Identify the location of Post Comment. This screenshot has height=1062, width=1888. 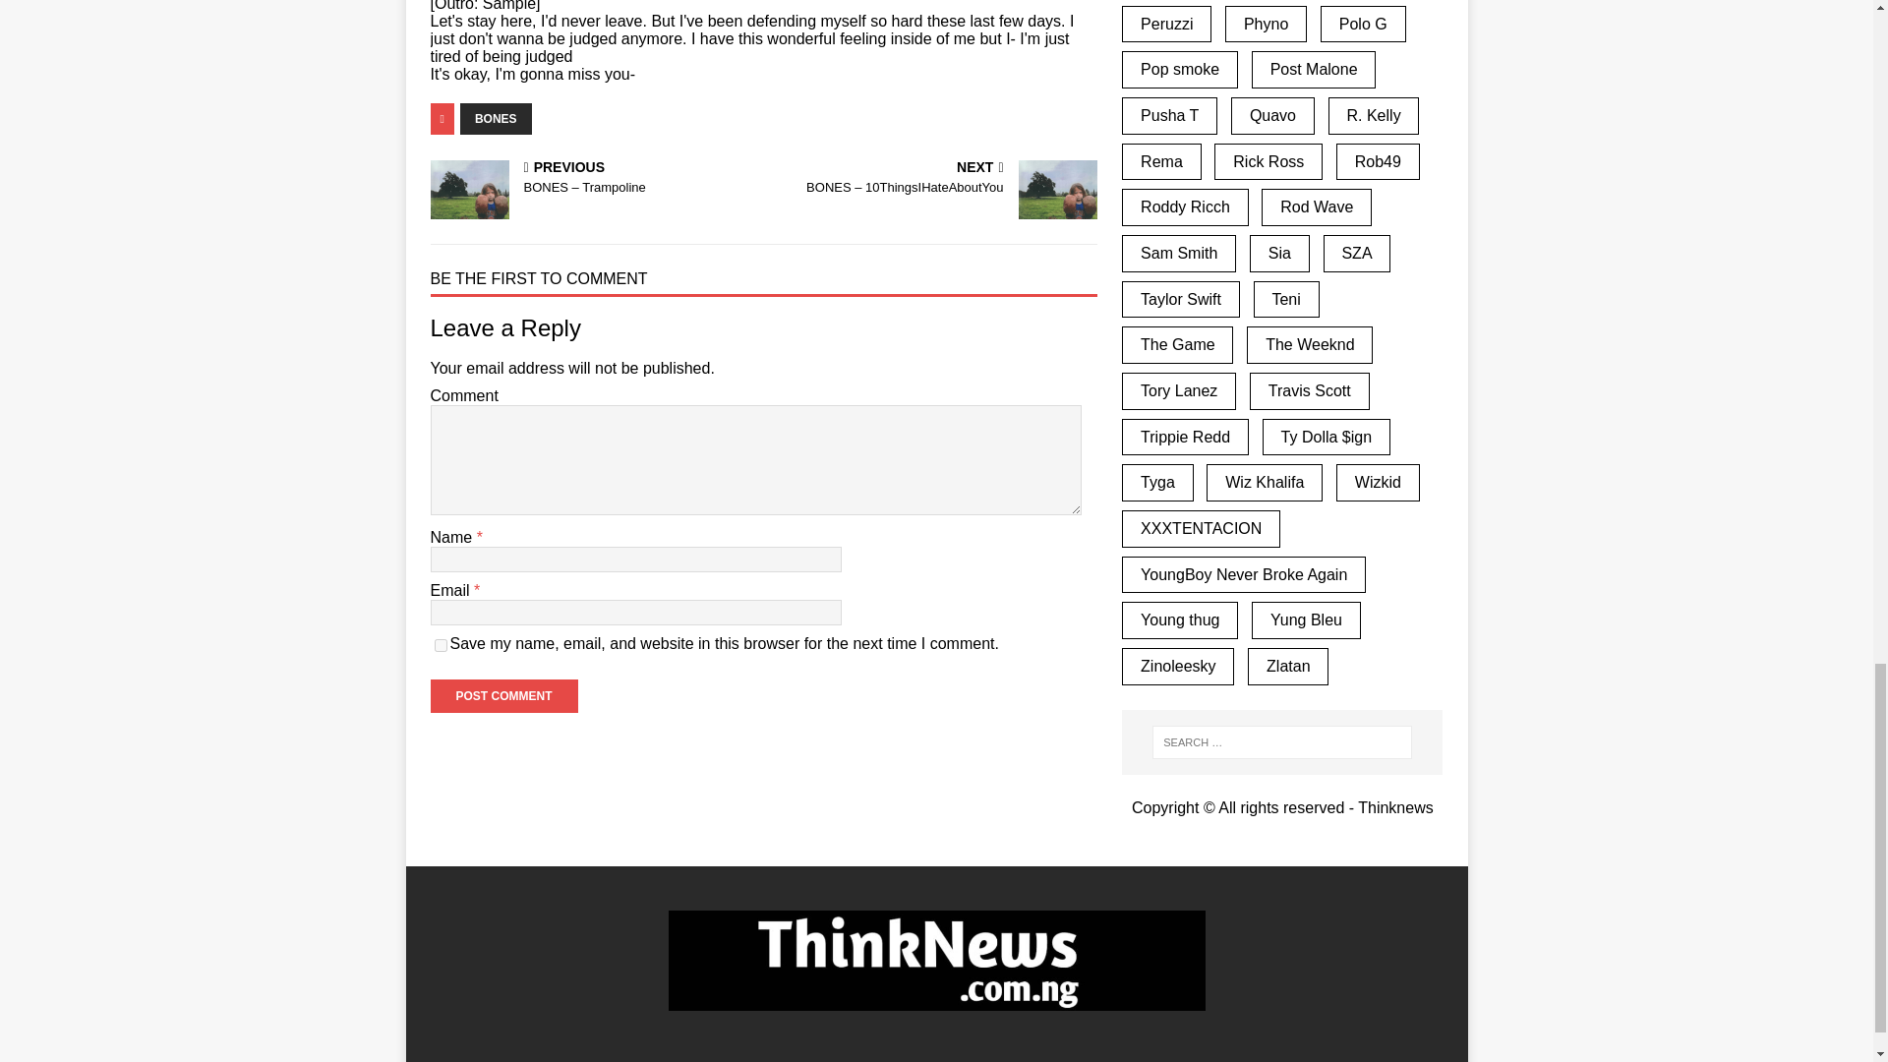
(503, 696).